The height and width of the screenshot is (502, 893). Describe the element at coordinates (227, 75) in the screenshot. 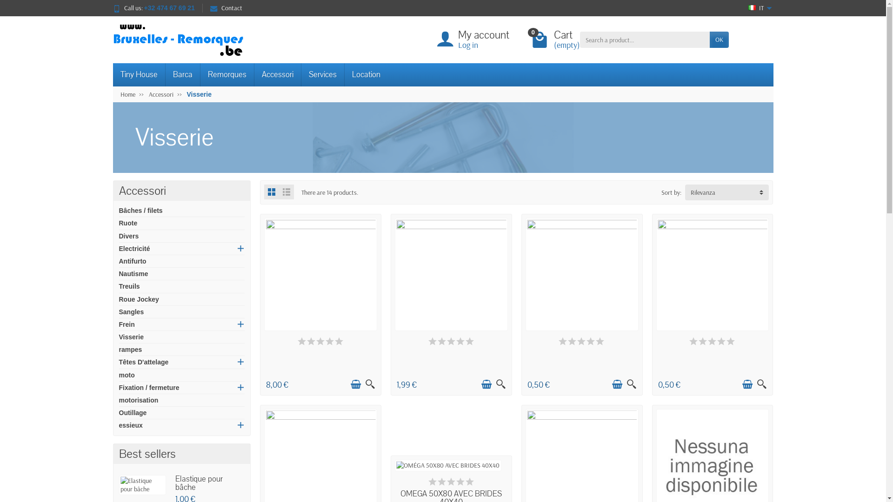

I see `Remorques` at that location.